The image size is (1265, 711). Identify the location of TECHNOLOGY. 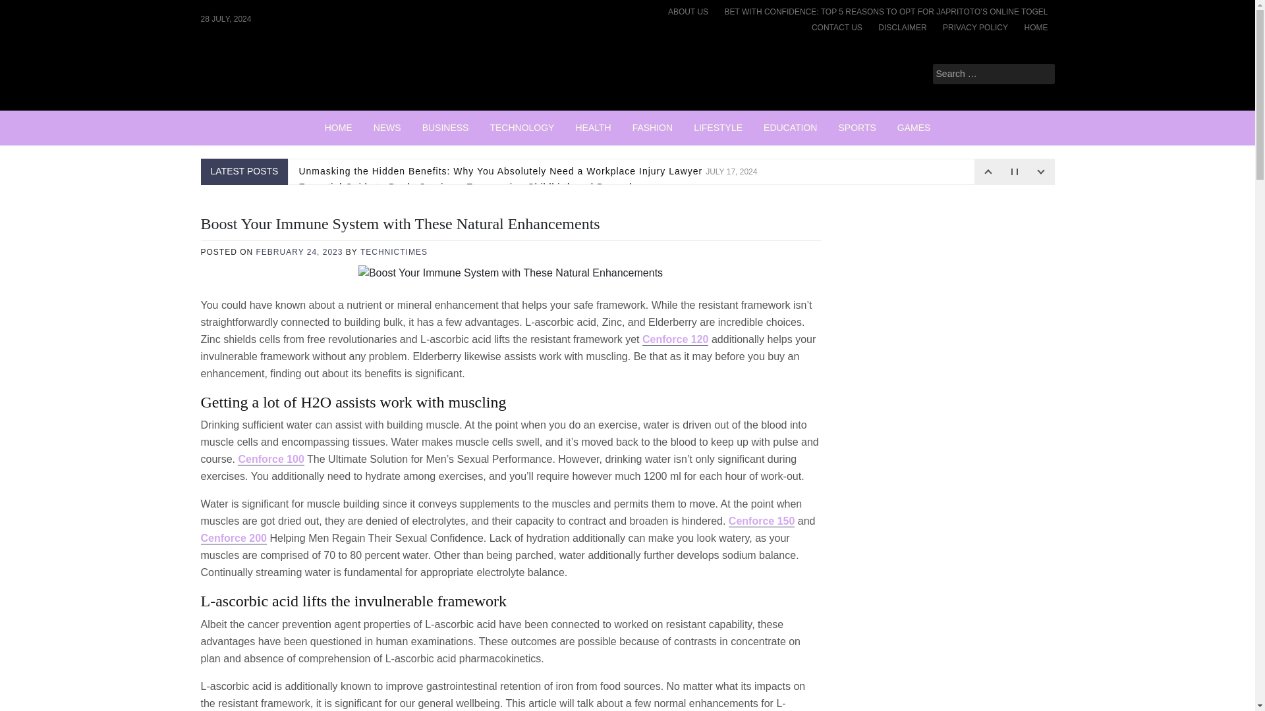
(522, 128).